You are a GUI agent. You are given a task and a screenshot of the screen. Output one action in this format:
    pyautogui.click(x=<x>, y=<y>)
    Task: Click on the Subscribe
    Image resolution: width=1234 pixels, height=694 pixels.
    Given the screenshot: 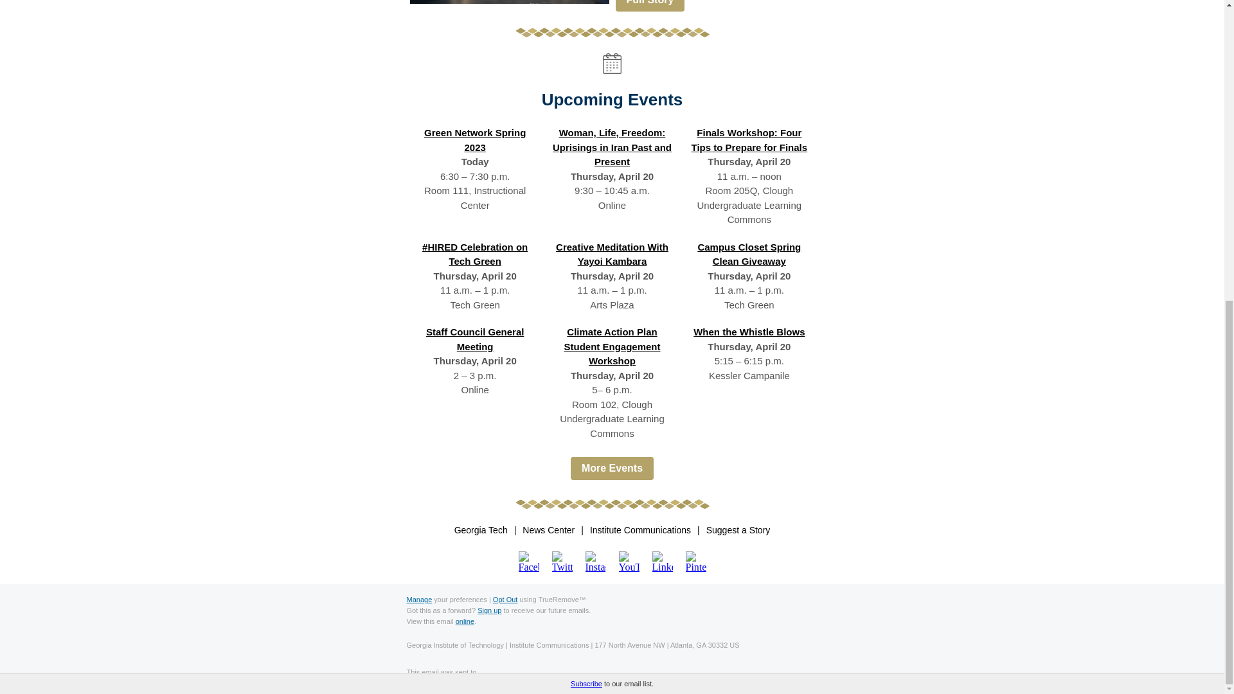 What is the action you would take?
    pyautogui.click(x=586, y=156)
    